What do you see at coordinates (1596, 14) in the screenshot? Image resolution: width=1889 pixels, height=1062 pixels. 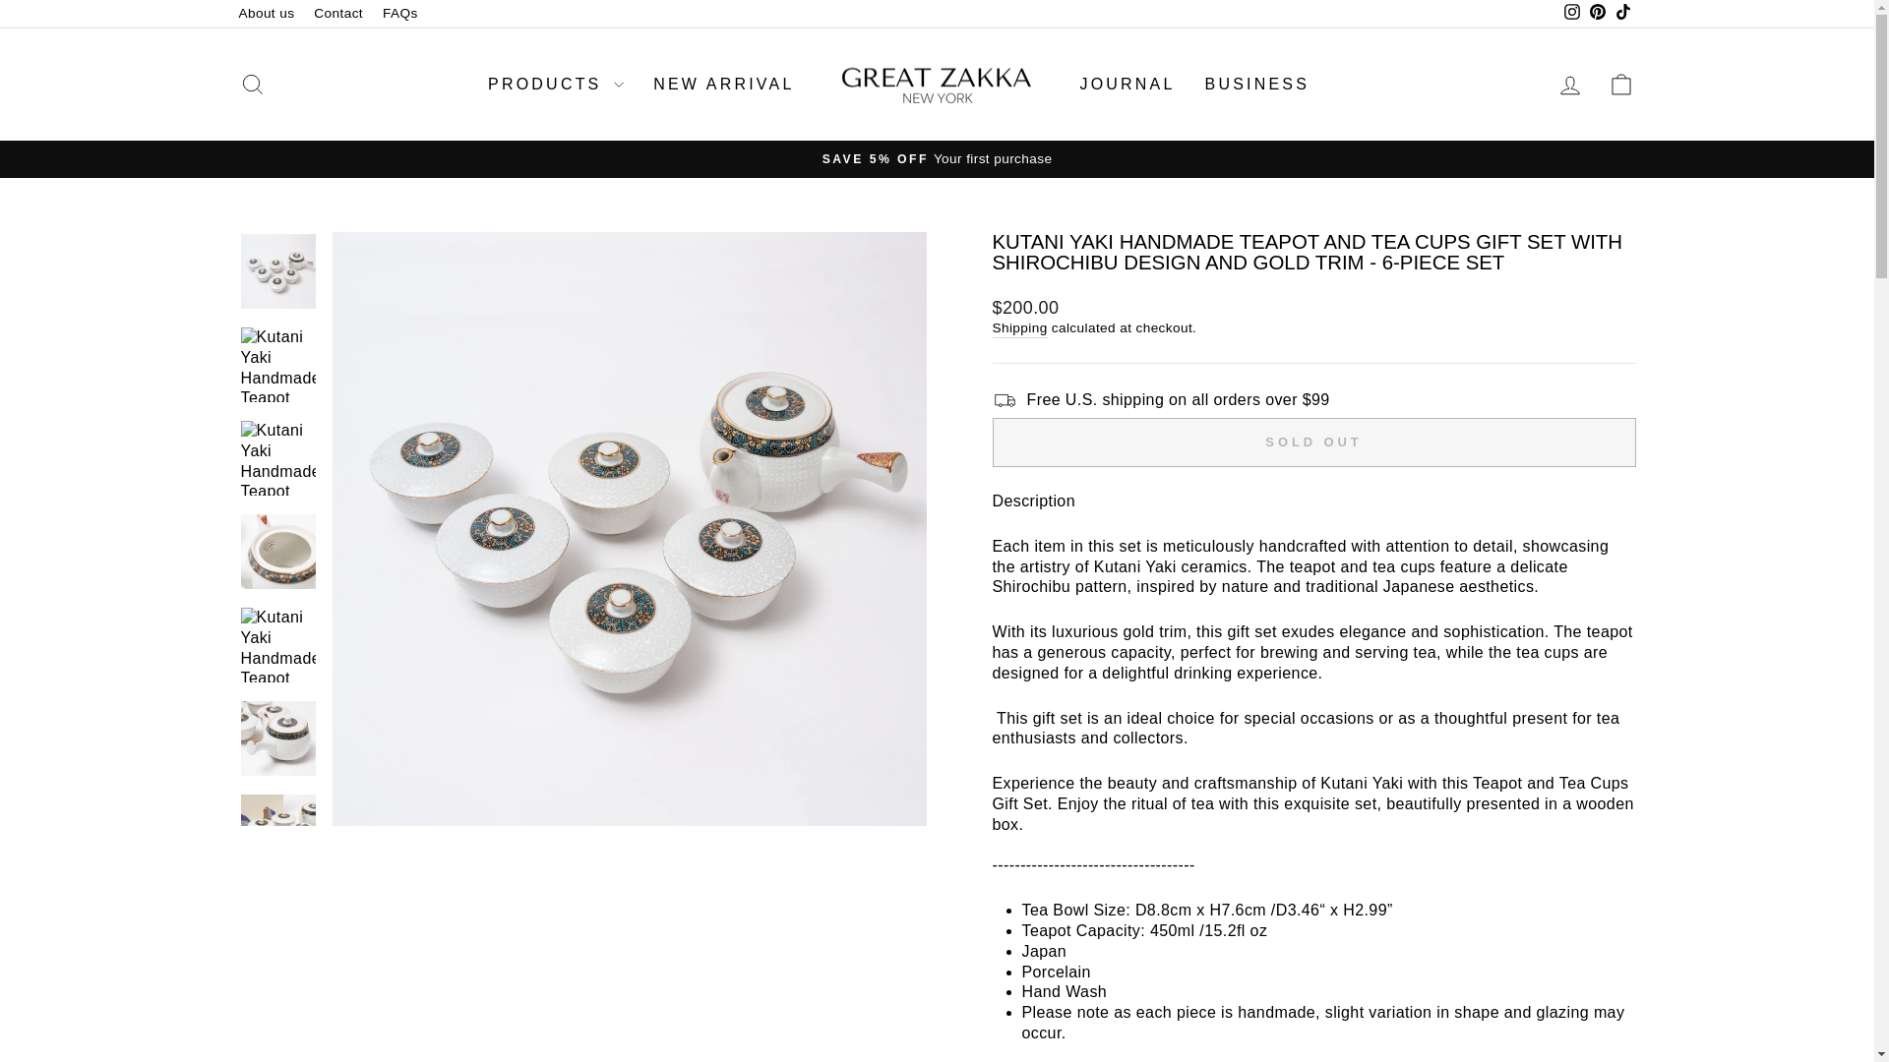 I see `Great Zakka on Pinterest` at bounding box center [1596, 14].